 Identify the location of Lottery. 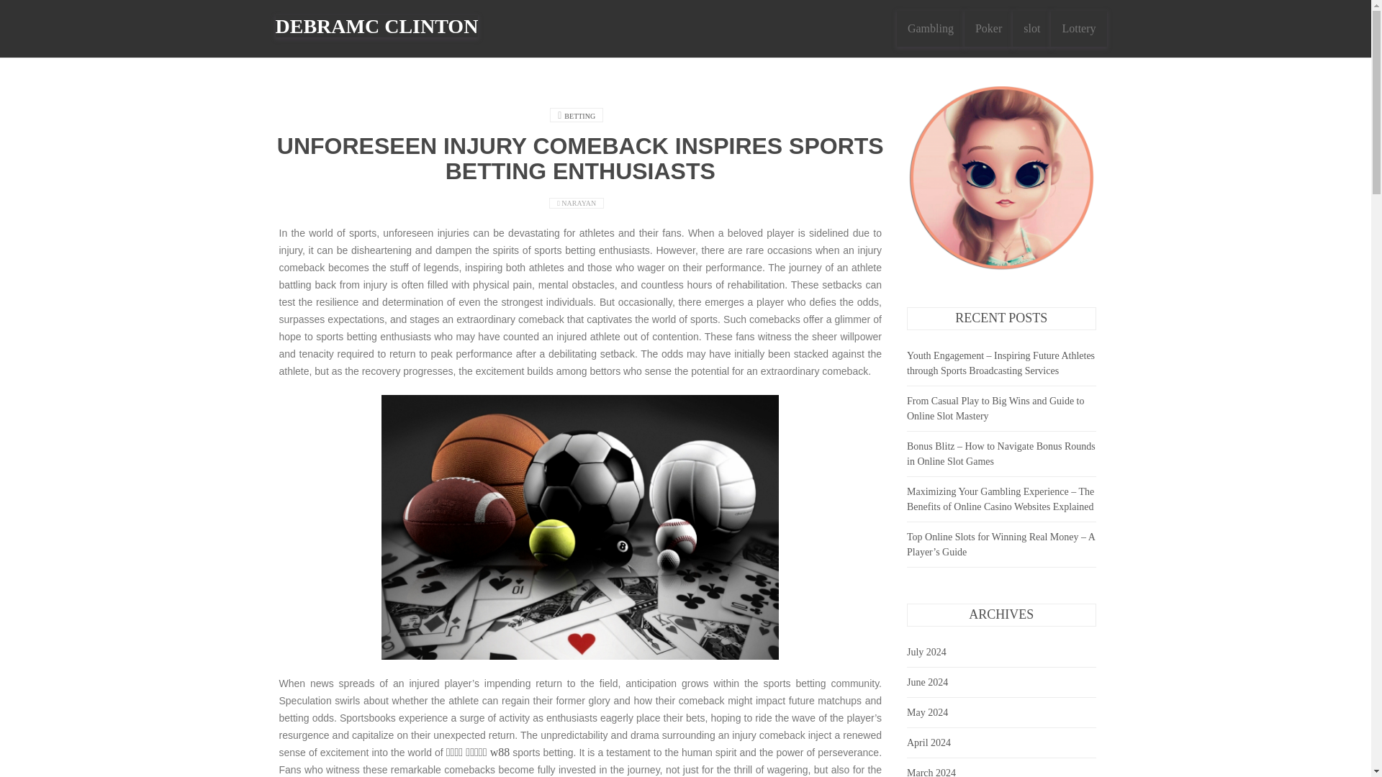
(1078, 29).